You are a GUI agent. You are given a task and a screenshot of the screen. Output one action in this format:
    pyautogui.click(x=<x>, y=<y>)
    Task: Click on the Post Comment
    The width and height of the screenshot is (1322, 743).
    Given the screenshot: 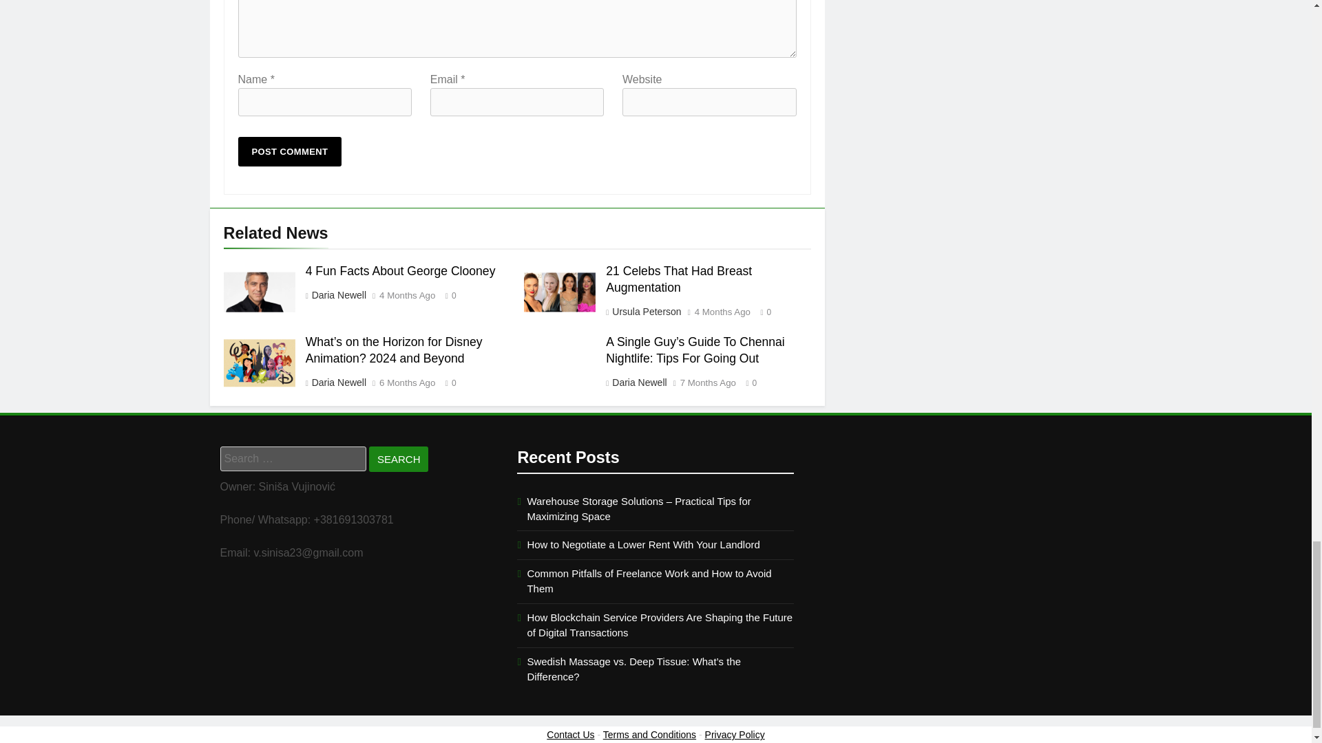 What is the action you would take?
    pyautogui.click(x=290, y=151)
    